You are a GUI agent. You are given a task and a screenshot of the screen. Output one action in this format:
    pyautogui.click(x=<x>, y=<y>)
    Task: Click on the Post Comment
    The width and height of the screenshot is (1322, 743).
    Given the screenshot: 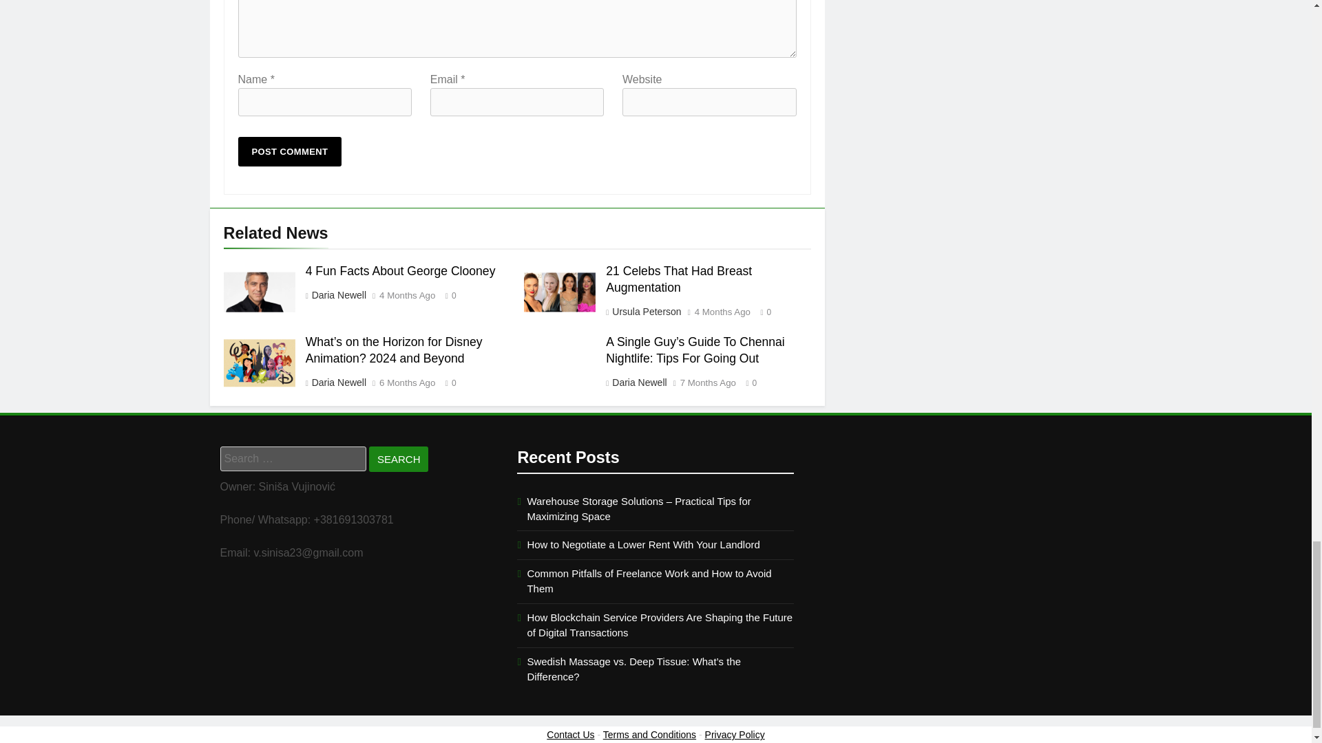 What is the action you would take?
    pyautogui.click(x=290, y=151)
    